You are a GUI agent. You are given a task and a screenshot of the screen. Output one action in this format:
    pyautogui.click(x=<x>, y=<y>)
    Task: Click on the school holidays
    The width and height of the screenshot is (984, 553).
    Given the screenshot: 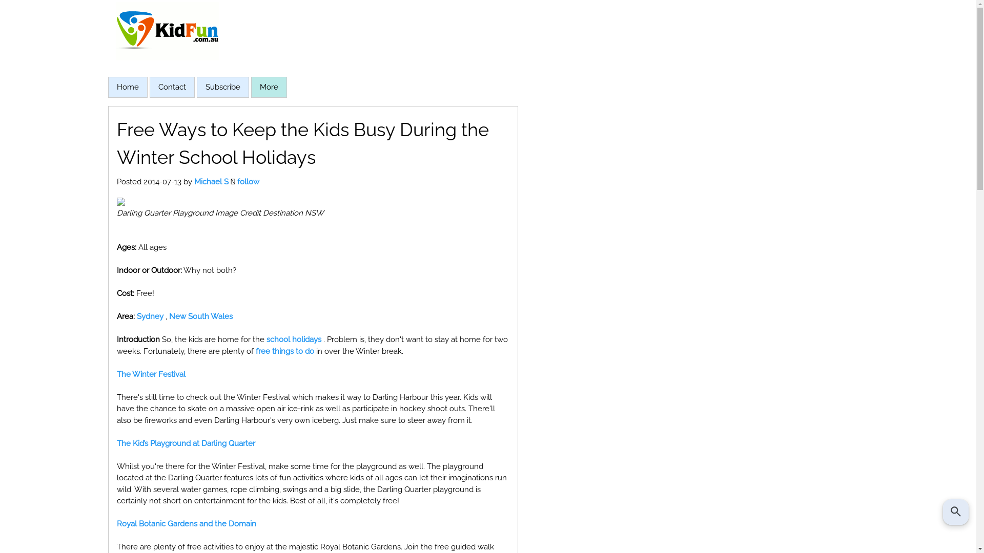 What is the action you would take?
    pyautogui.click(x=294, y=339)
    